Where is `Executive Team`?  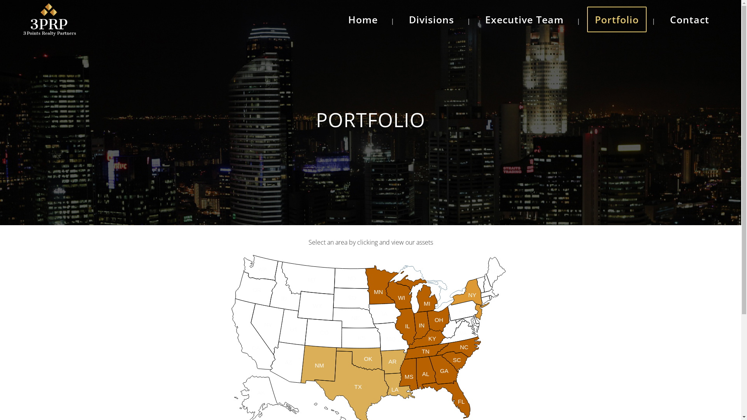 Executive Team is located at coordinates (524, 19).